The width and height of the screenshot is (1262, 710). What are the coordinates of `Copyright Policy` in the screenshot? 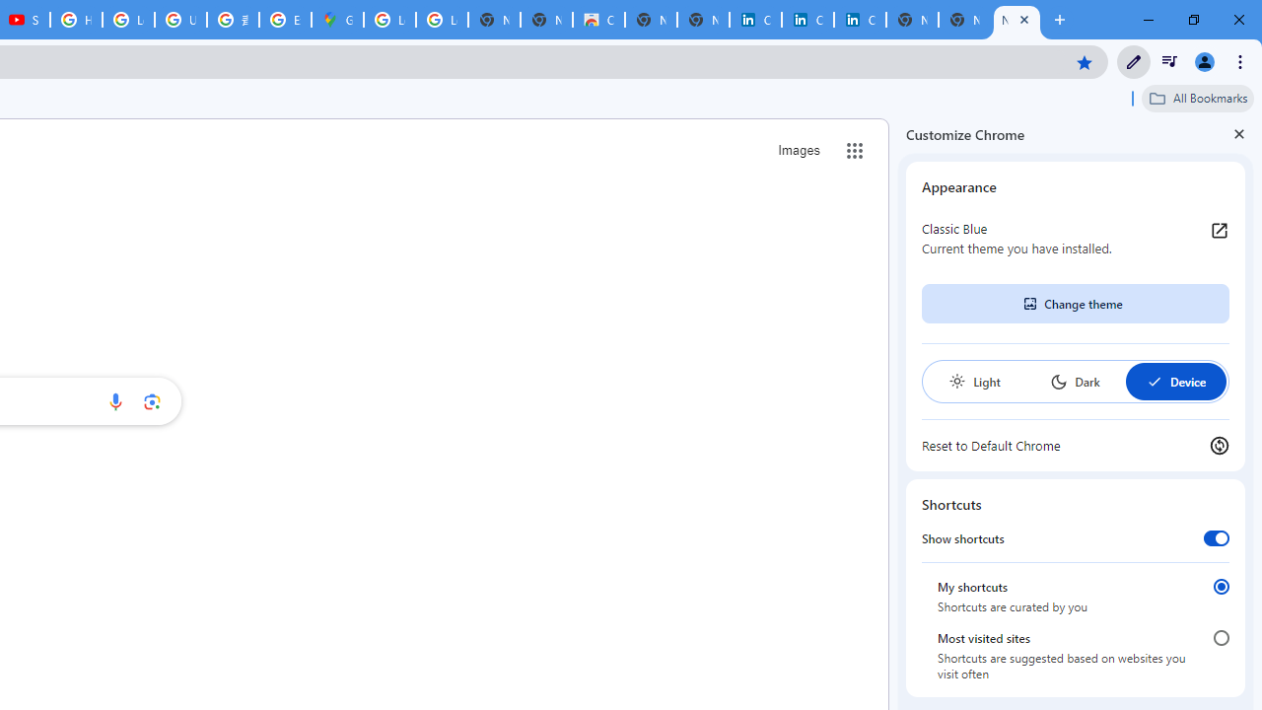 It's located at (860, 20).